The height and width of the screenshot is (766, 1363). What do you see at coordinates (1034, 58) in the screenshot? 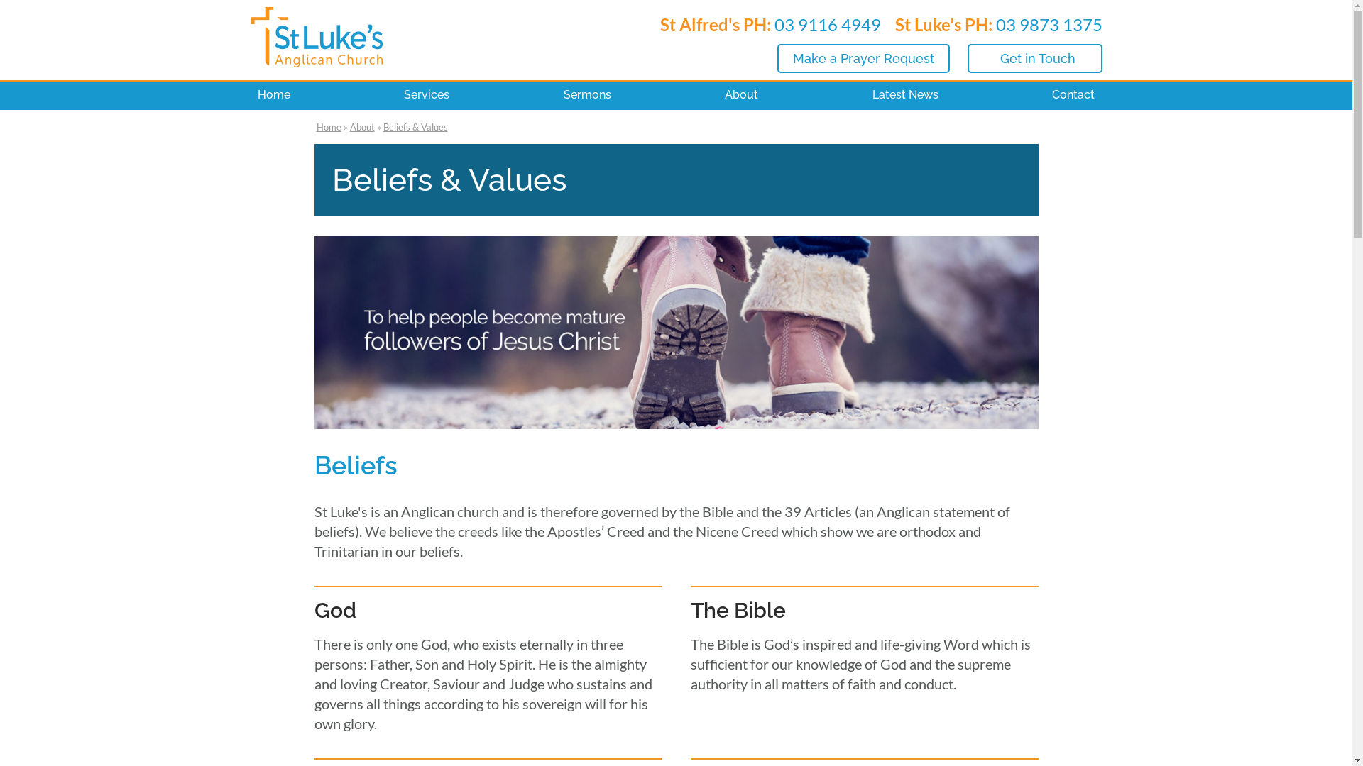
I see `Get in Touch` at bounding box center [1034, 58].